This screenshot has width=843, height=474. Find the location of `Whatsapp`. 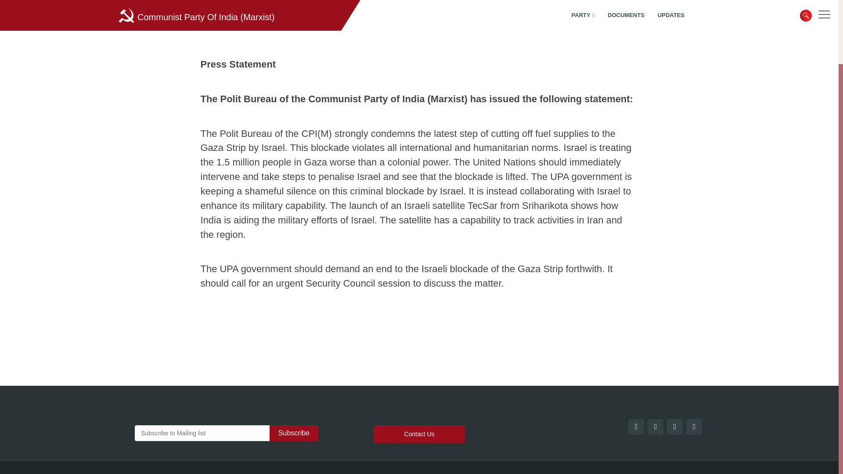

Whatsapp is located at coordinates (666, 7).